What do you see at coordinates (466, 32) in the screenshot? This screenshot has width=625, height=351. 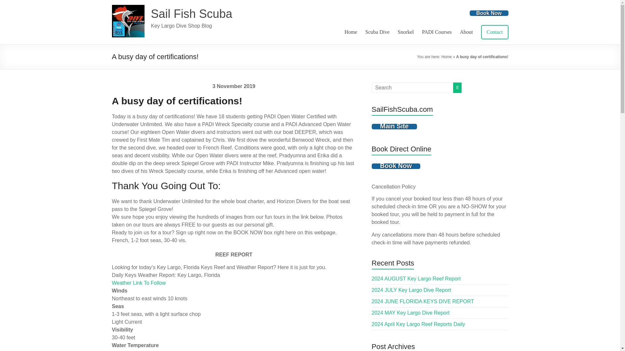 I see `About` at bounding box center [466, 32].